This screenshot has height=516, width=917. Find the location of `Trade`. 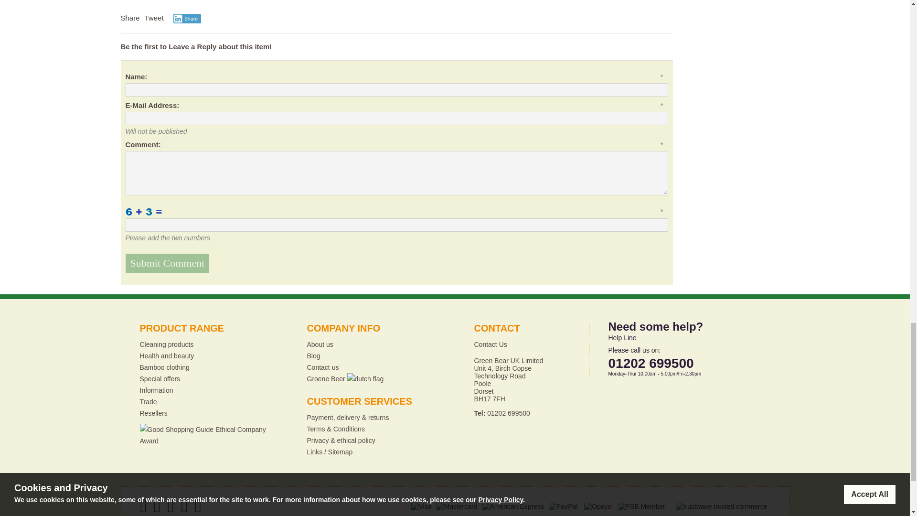

Trade is located at coordinates (148, 401).